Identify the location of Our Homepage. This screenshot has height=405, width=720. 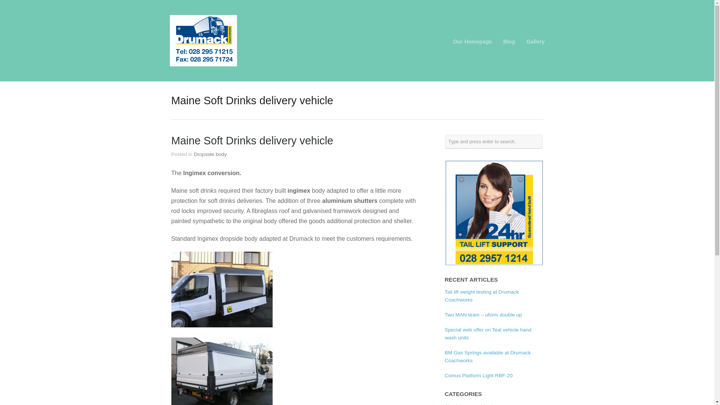
(472, 41).